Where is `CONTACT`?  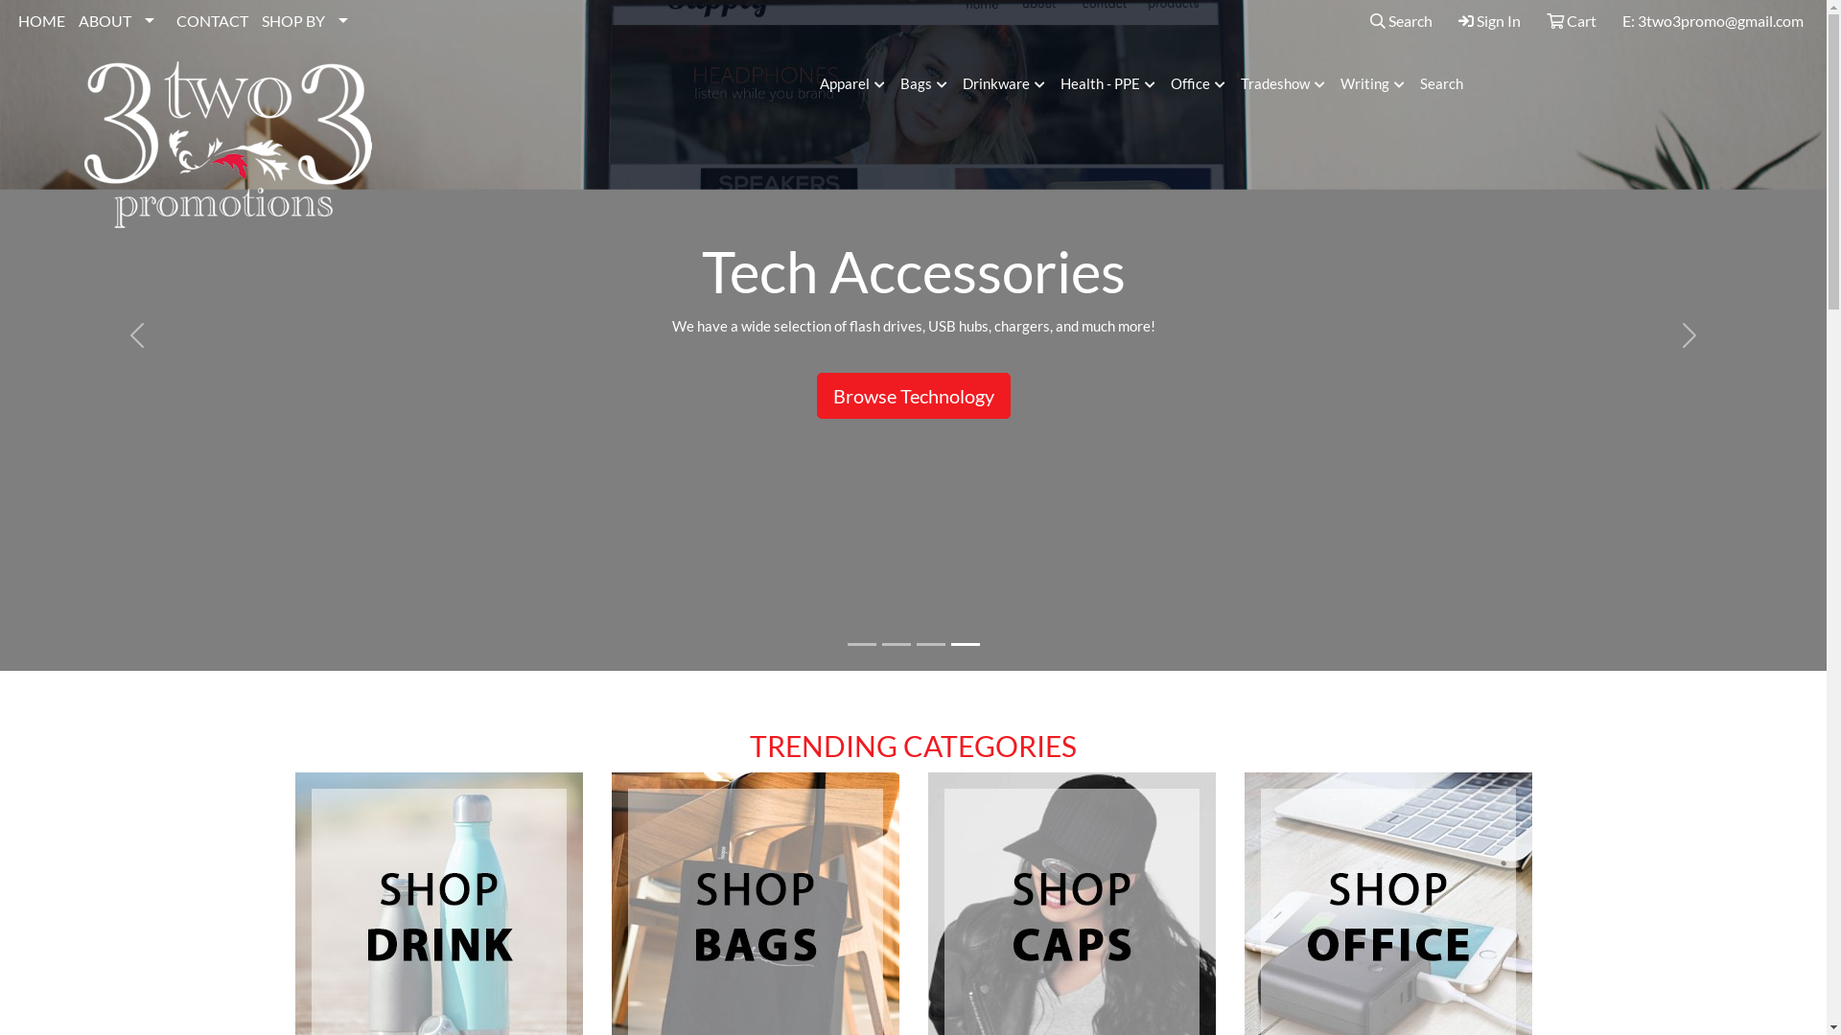
CONTACT is located at coordinates (213, 21).